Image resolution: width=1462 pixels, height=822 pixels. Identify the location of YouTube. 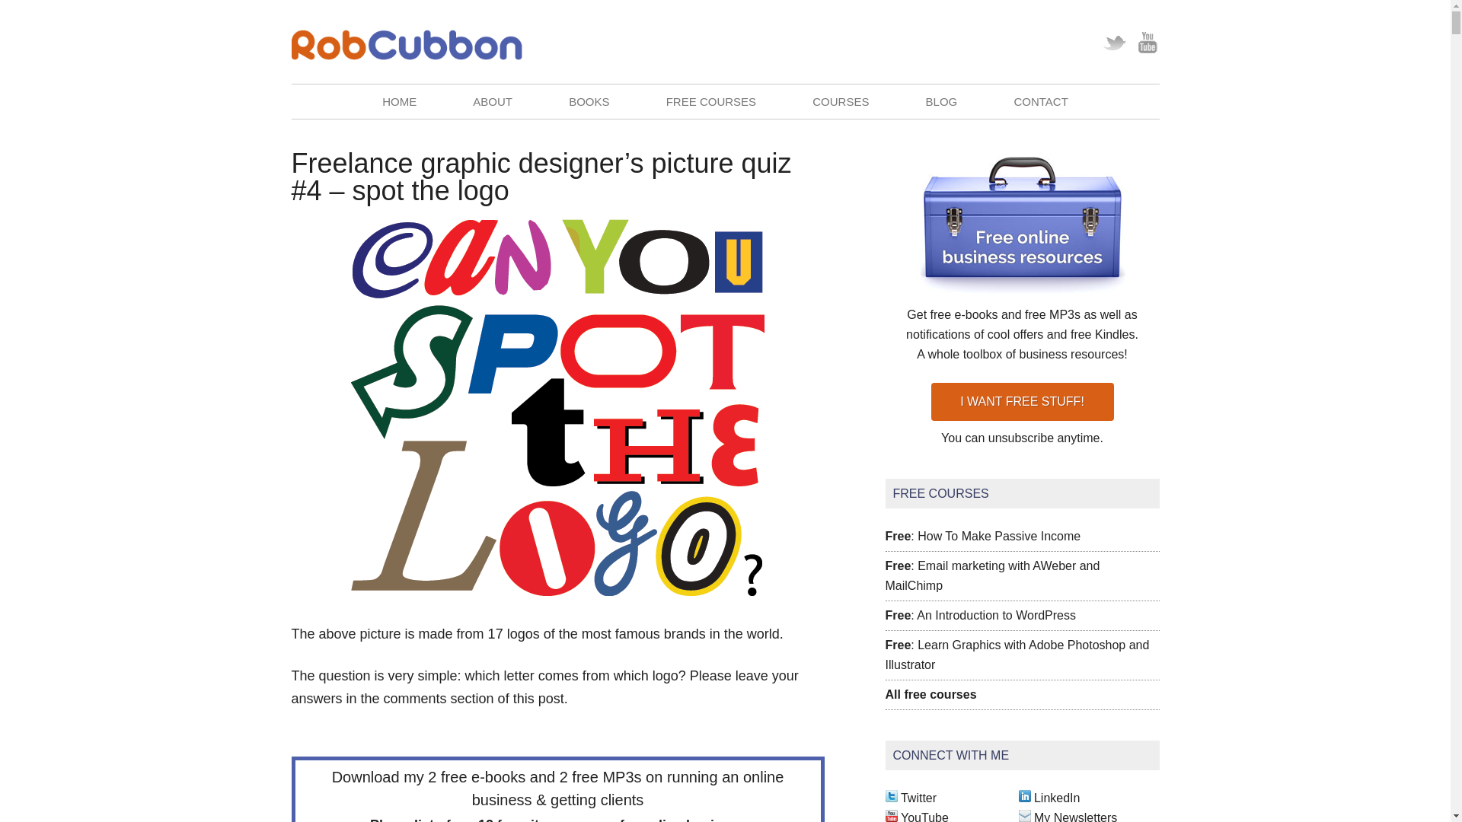
(1147, 41).